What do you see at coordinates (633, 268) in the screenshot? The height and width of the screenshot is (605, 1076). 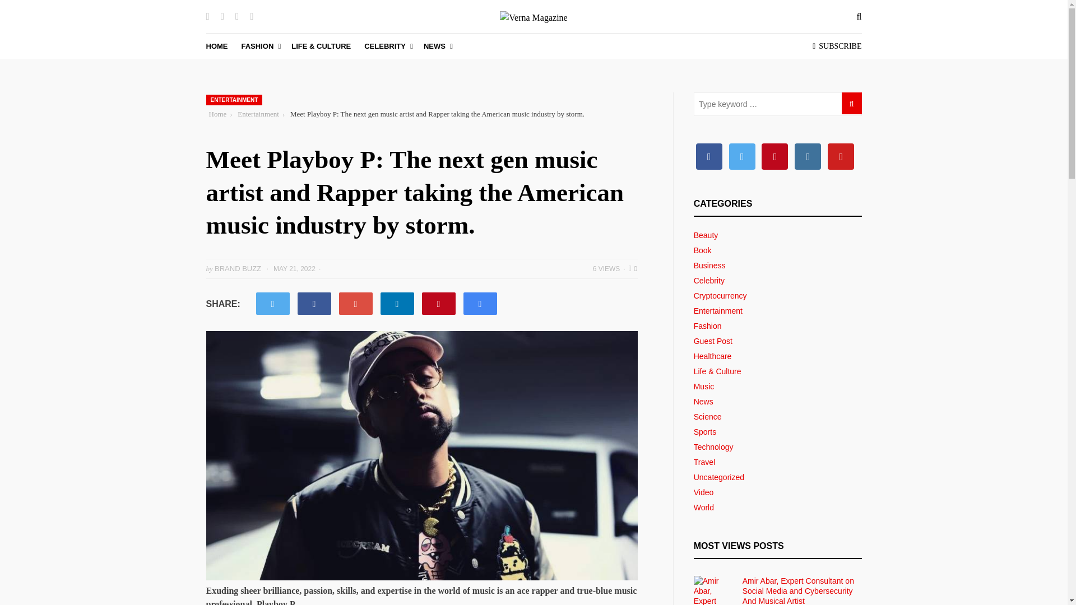 I see `Like this` at bounding box center [633, 268].